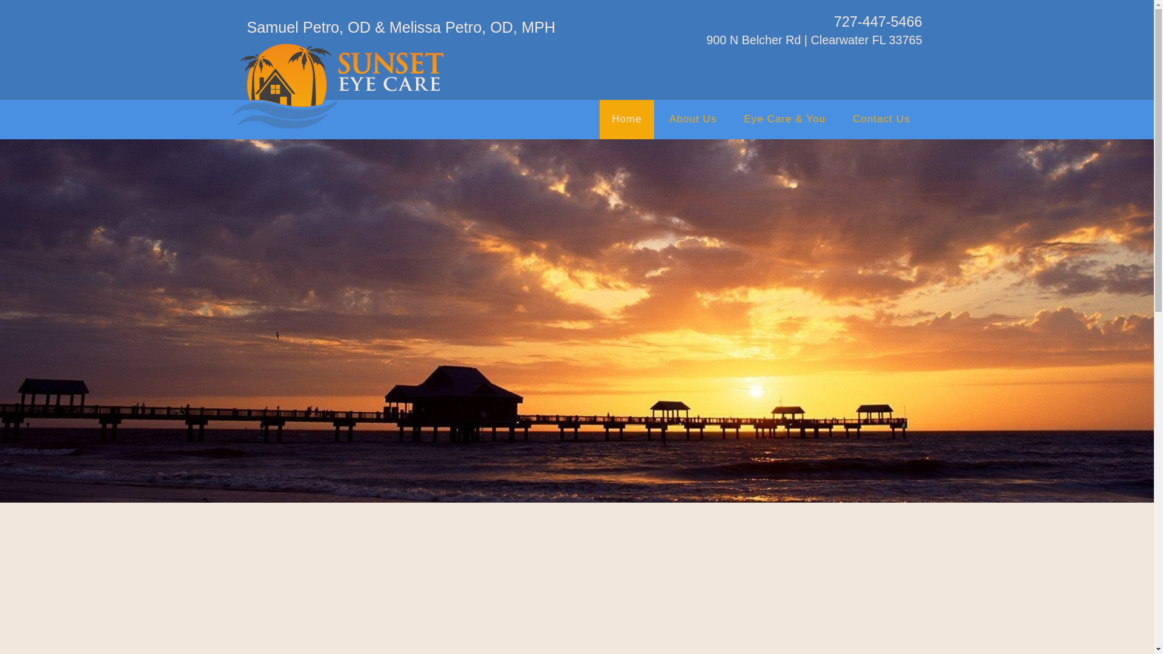  Describe the element at coordinates (337, 88) in the screenshot. I see `SUNSET EYE CARE` at that location.